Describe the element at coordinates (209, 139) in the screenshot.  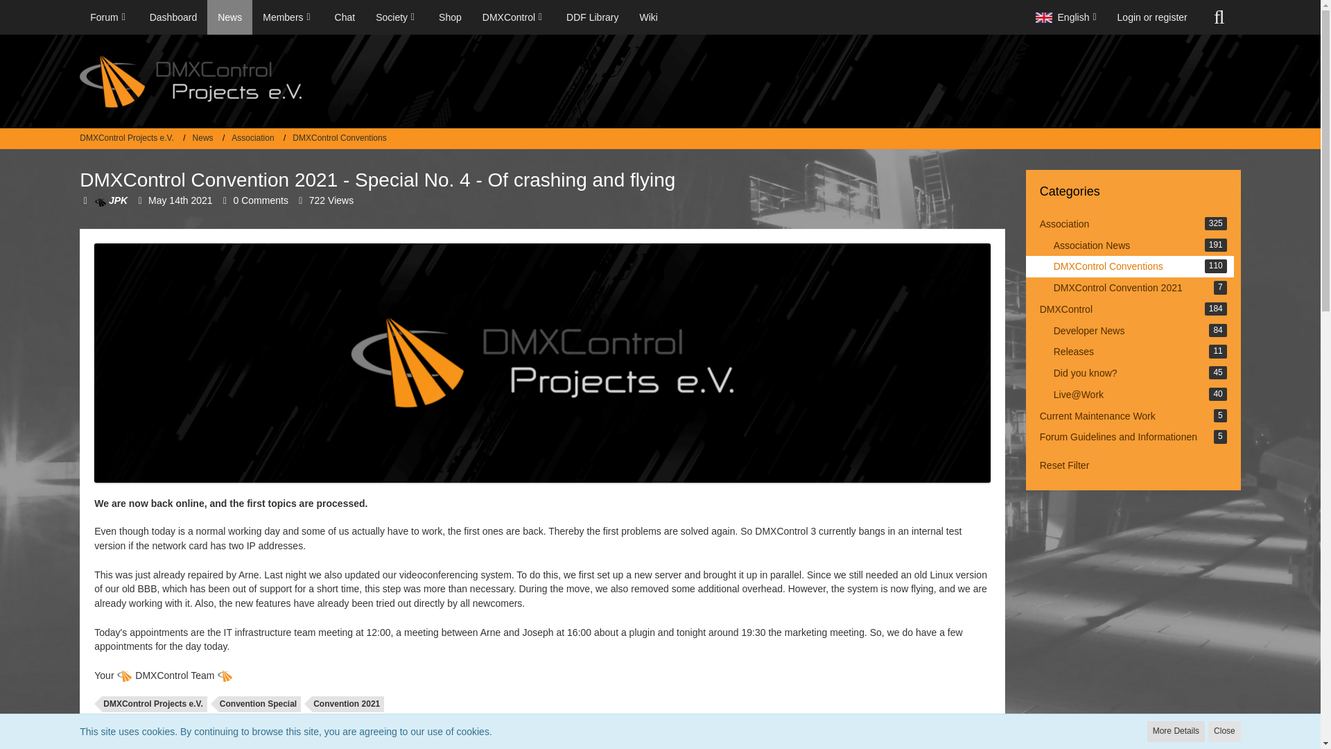
I see `News` at that location.